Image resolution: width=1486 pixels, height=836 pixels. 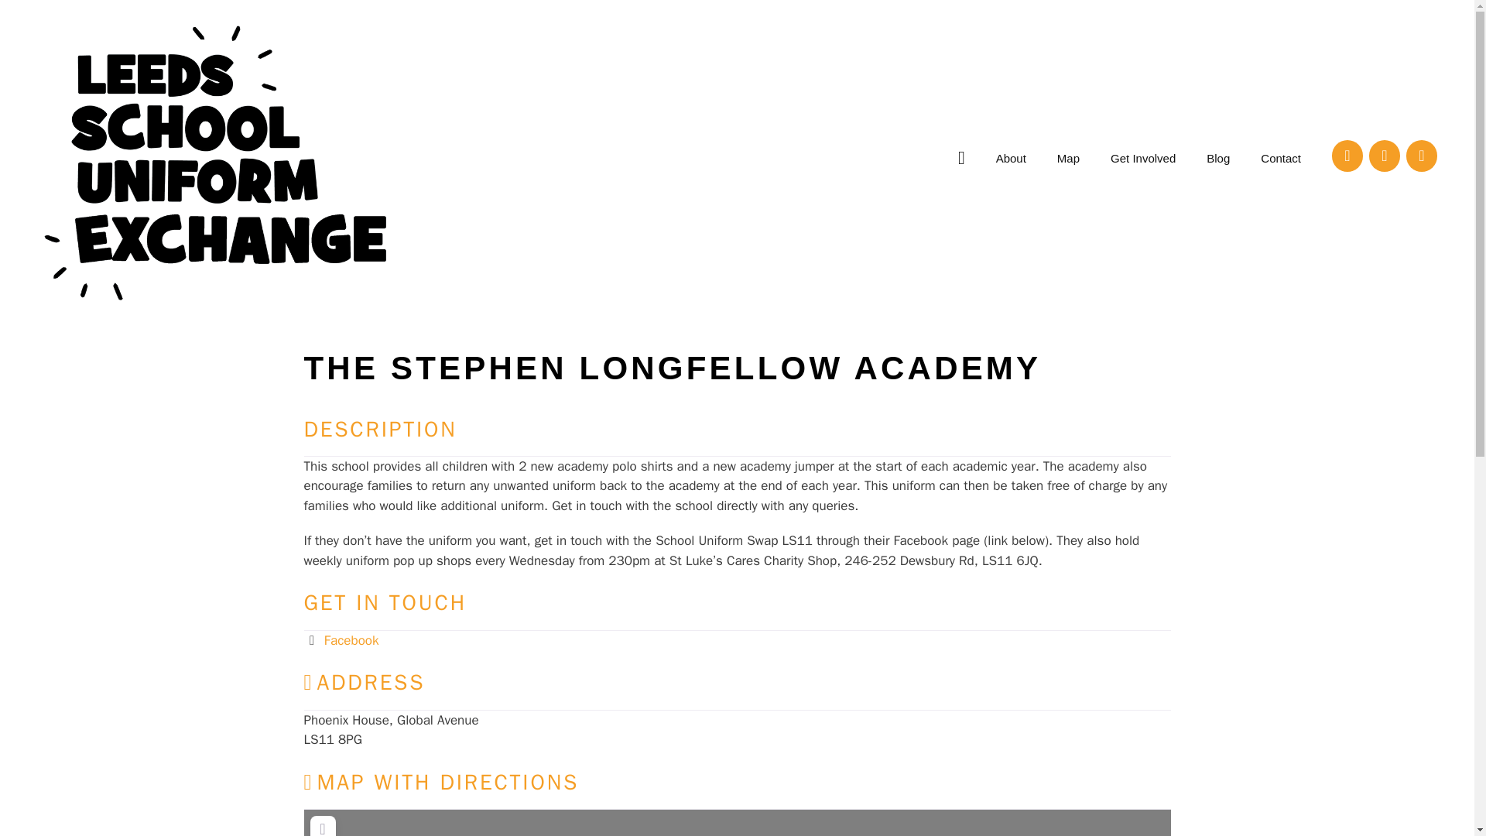 What do you see at coordinates (1068, 158) in the screenshot?
I see `Map` at bounding box center [1068, 158].